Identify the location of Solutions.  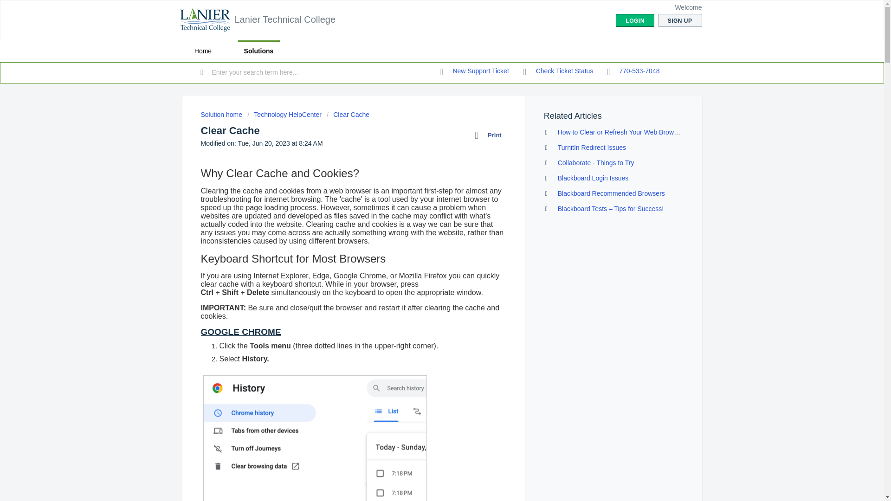
(258, 51).